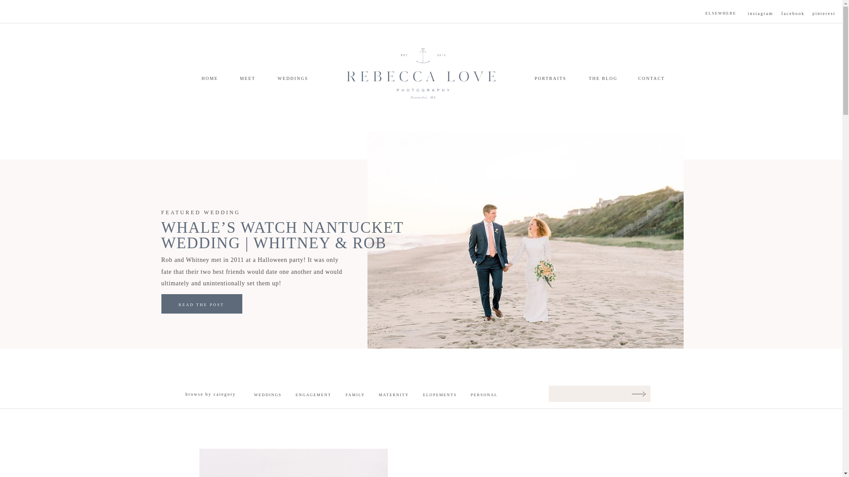 Image resolution: width=849 pixels, height=477 pixels. Describe the element at coordinates (269, 394) in the screenshot. I see `WEDDINGS` at that location.